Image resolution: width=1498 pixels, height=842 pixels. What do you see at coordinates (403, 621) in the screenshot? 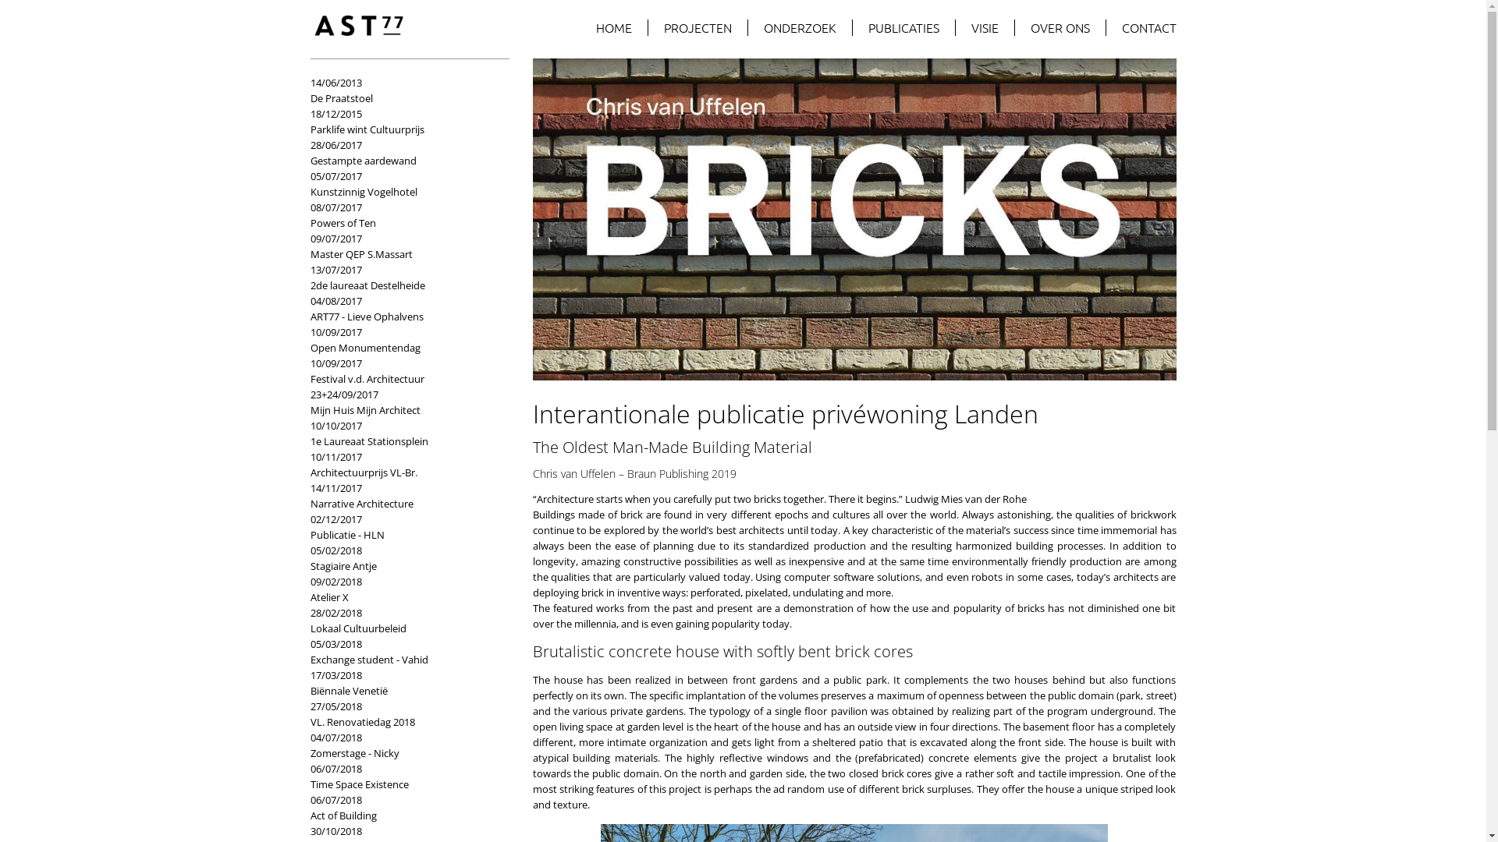
I see `28/02/2018
Lokaal Cultuurbeleid` at bounding box center [403, 621].